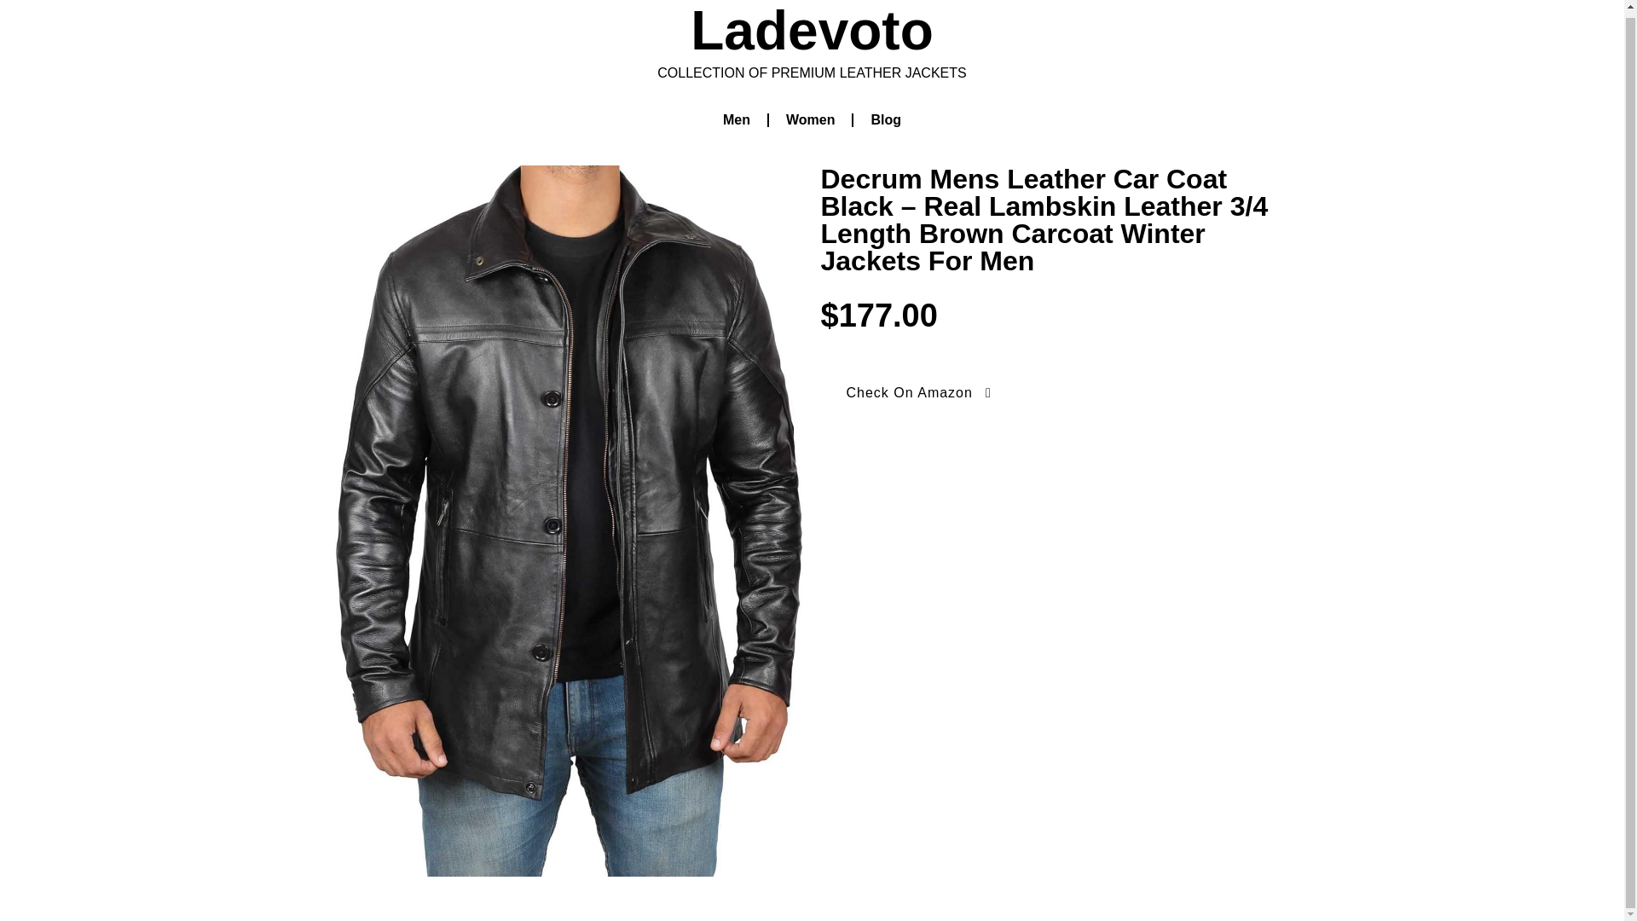 The width and height of the screenshot is (1637, 921). I want to click on PRIVACY POLICY, so click(1059, 844).